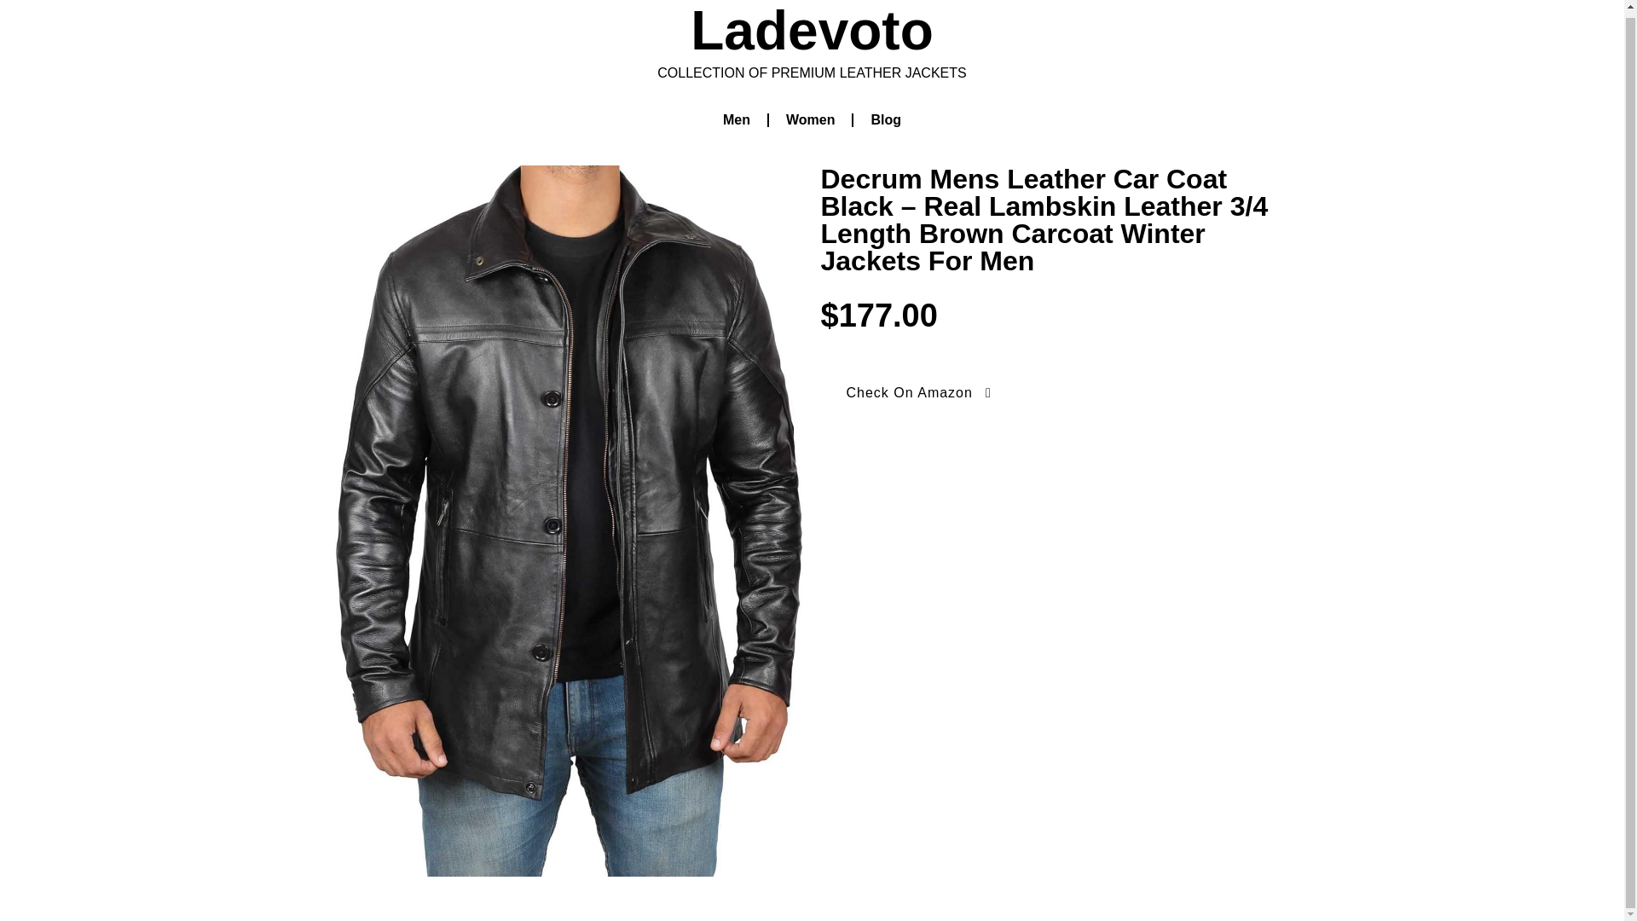 The width and height of the screenshot is (1637, 921). I want to click on PRIVACY POLICY, so click(1059, 844).